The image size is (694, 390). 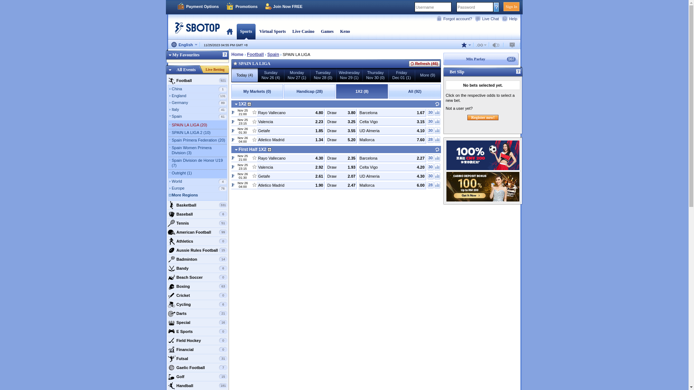 What do you see at coordinates (197, 223) in the screenshot?
I see `Tennis
51` at bounding box center [197, 223].